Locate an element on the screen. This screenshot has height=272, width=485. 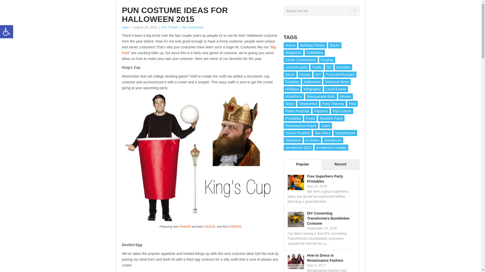
Trends is located at coordinates (173, 27).